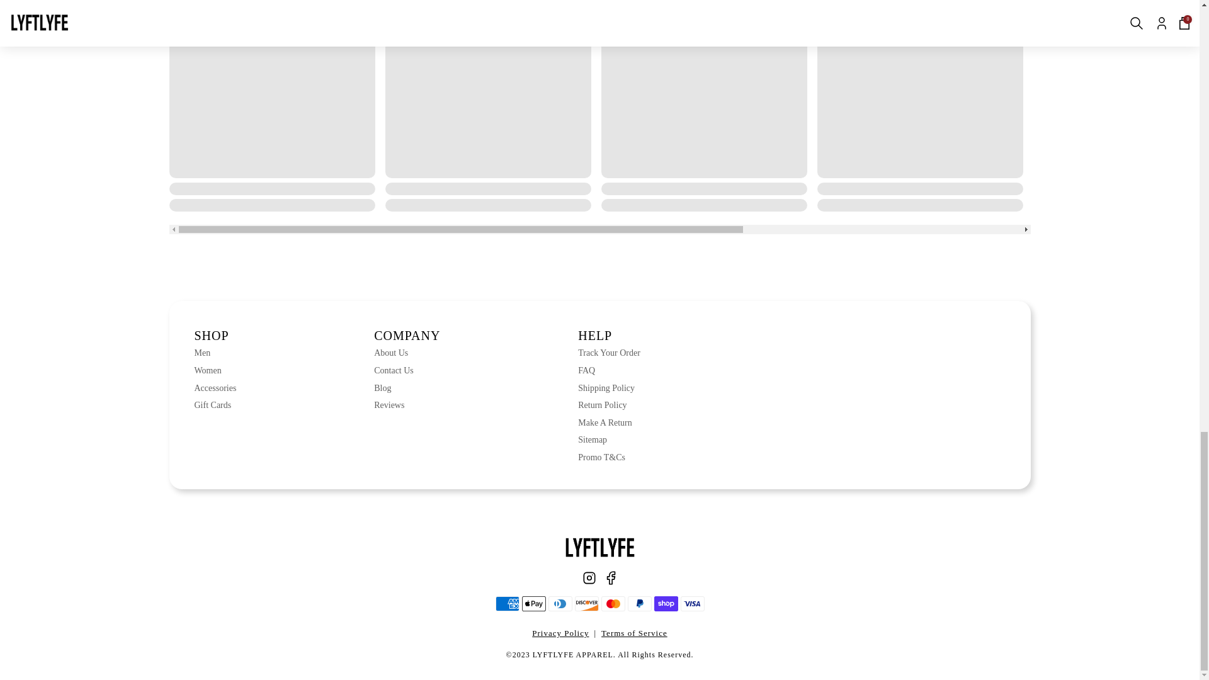  Describe the element at coordinates (407, 370) in the screenshot. I see `Contact Us` at that location.